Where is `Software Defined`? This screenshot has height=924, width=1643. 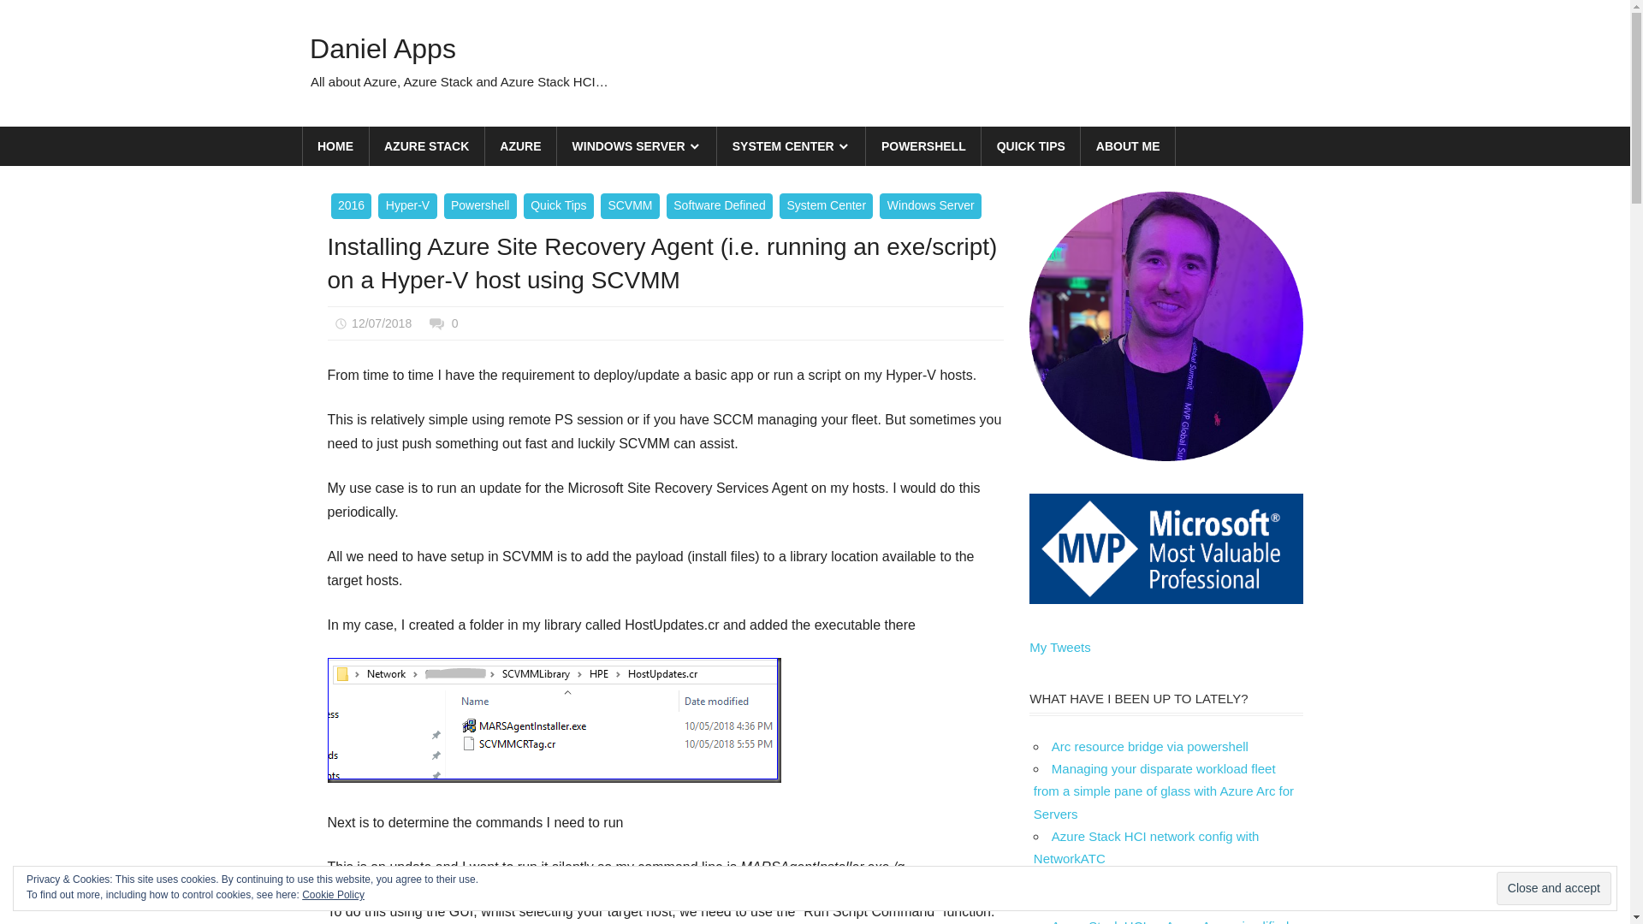
Software Defined is located at coordinates (720, 206).